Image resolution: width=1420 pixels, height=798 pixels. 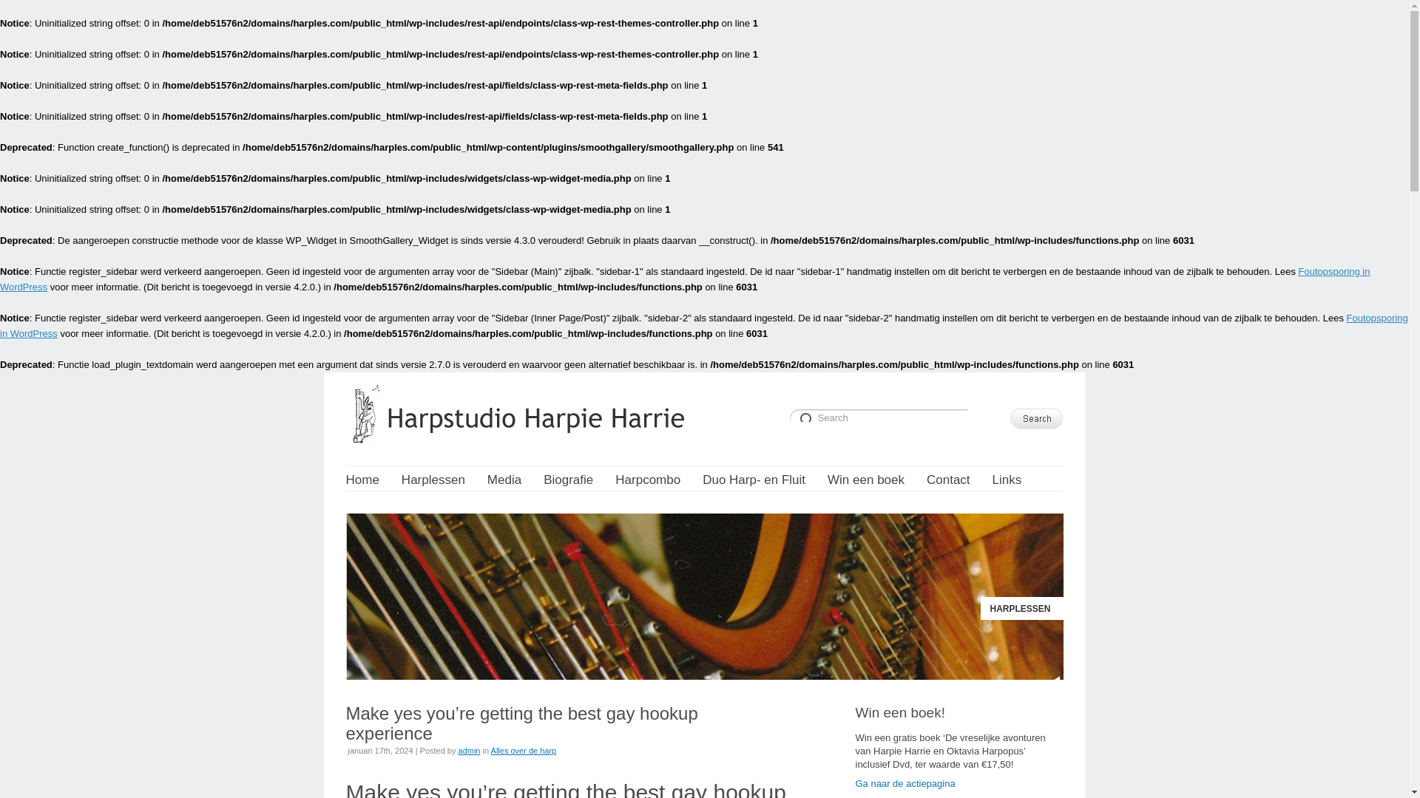 What do you see at coordinates (504, 480) in the screenshot?
I see `Media` at bounding box center [504, 480].